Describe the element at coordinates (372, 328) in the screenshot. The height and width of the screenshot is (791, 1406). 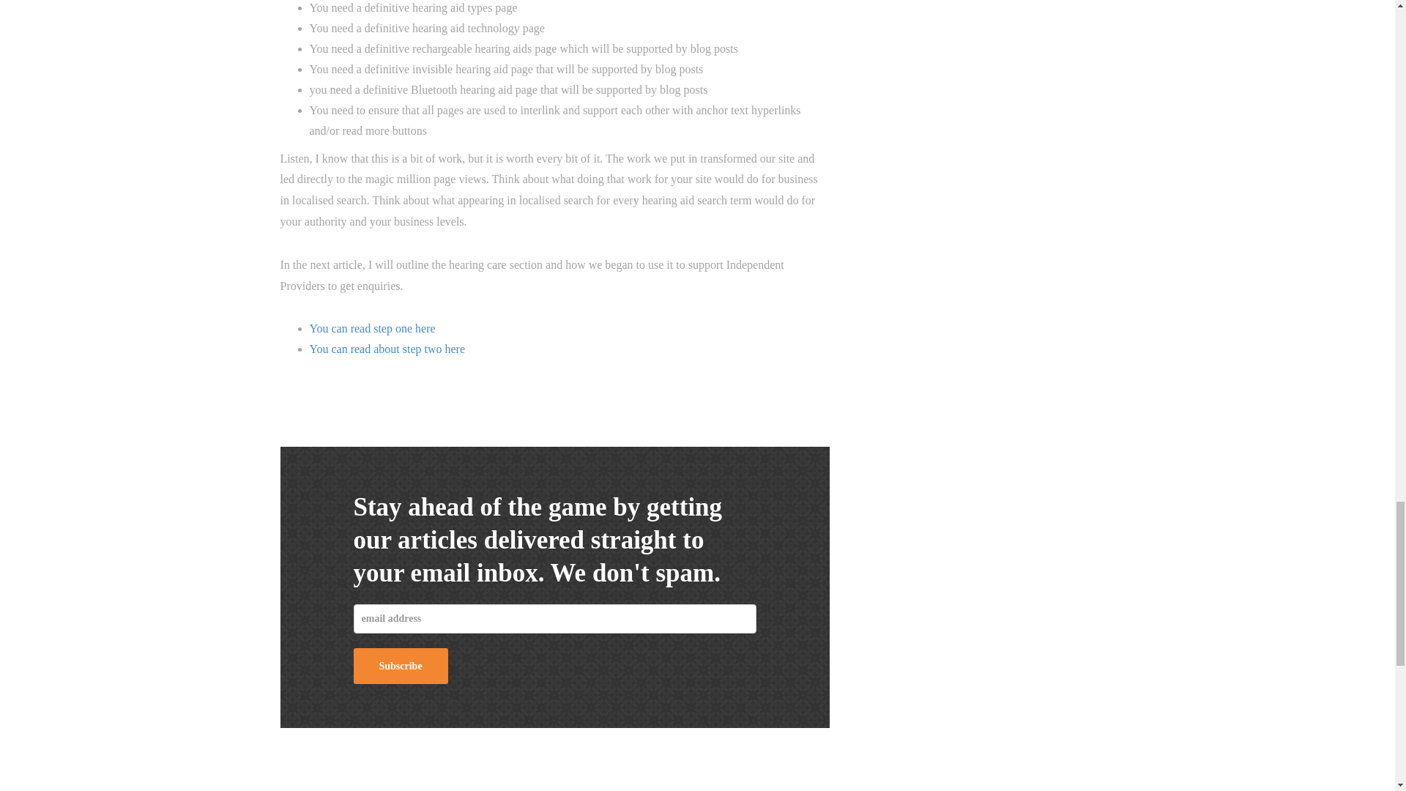
I see `You can read step one here` at that location.